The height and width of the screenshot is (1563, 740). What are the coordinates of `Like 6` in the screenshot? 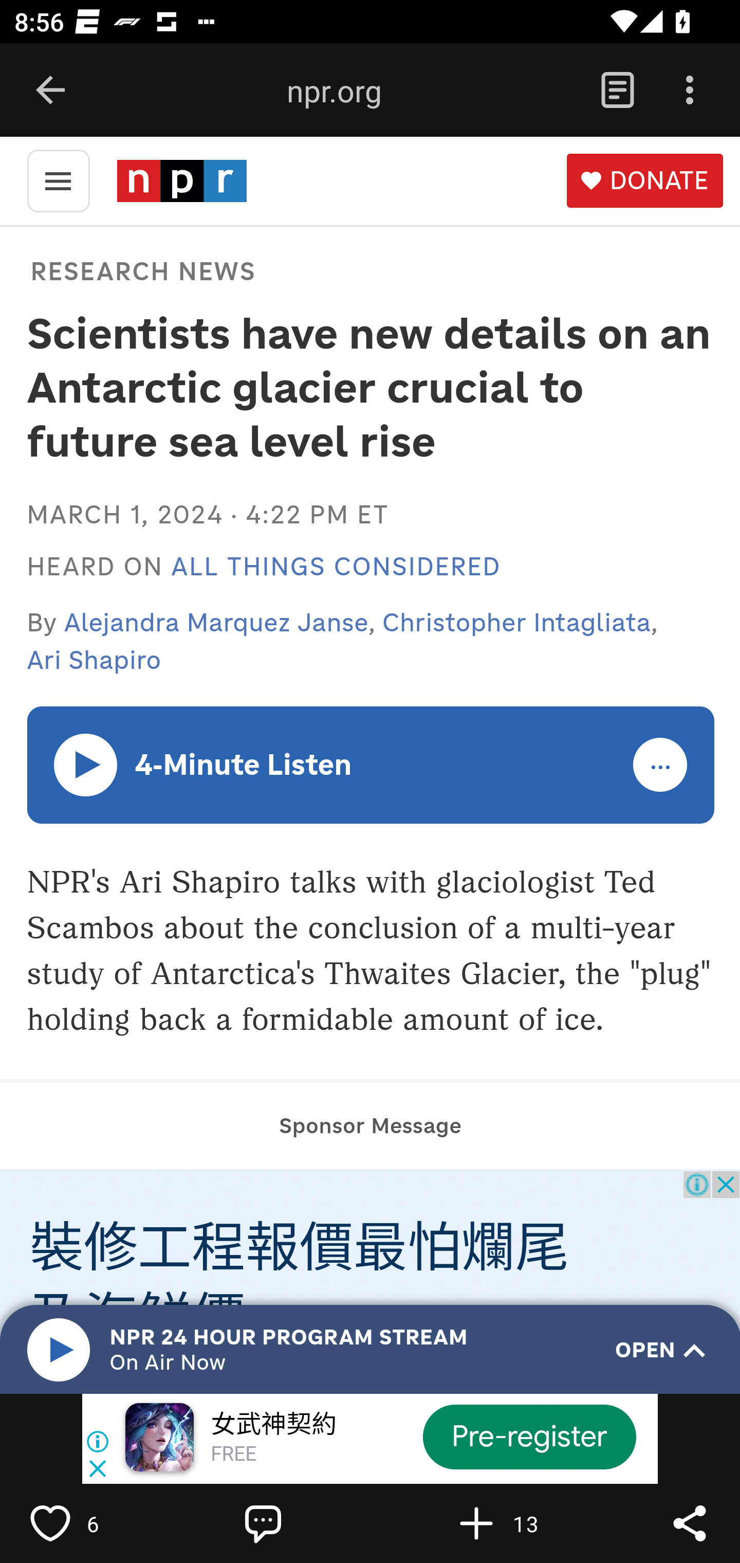 It's located at (93, 1523).